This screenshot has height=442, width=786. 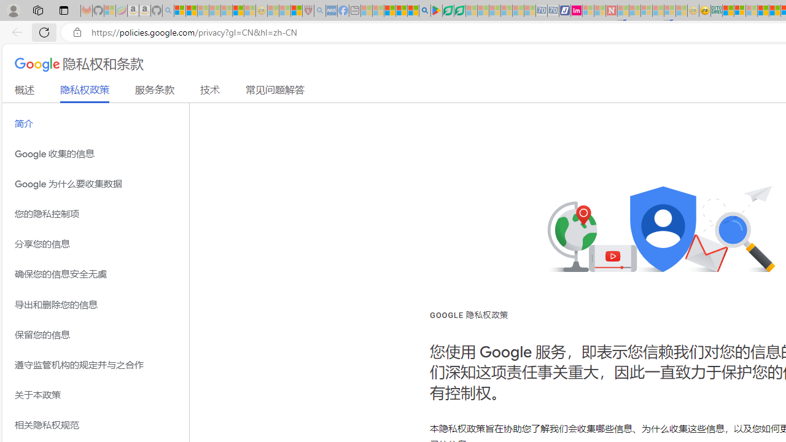 I want to click on Expert Portfolios, so click(x=763, y=11).